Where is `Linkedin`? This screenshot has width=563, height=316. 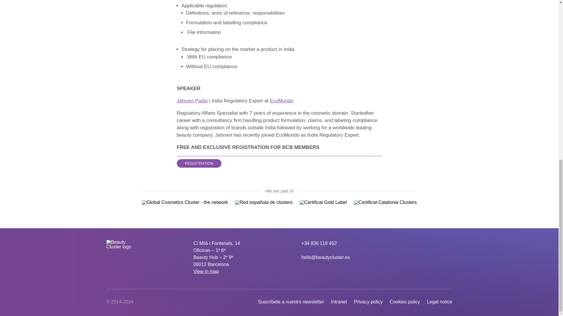
Linkedin is located at coordinates (402, 243).